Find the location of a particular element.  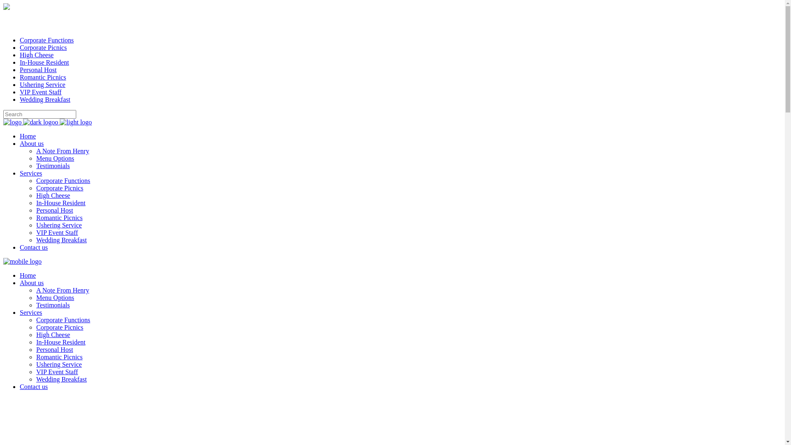

Corporate Picnics is located at coordinates (60, 327).